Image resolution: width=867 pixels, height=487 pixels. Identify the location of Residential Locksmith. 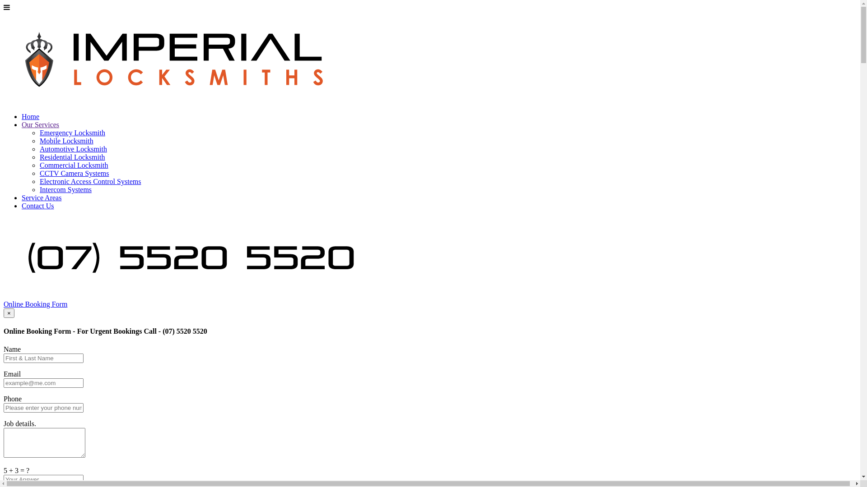
(72, 157).